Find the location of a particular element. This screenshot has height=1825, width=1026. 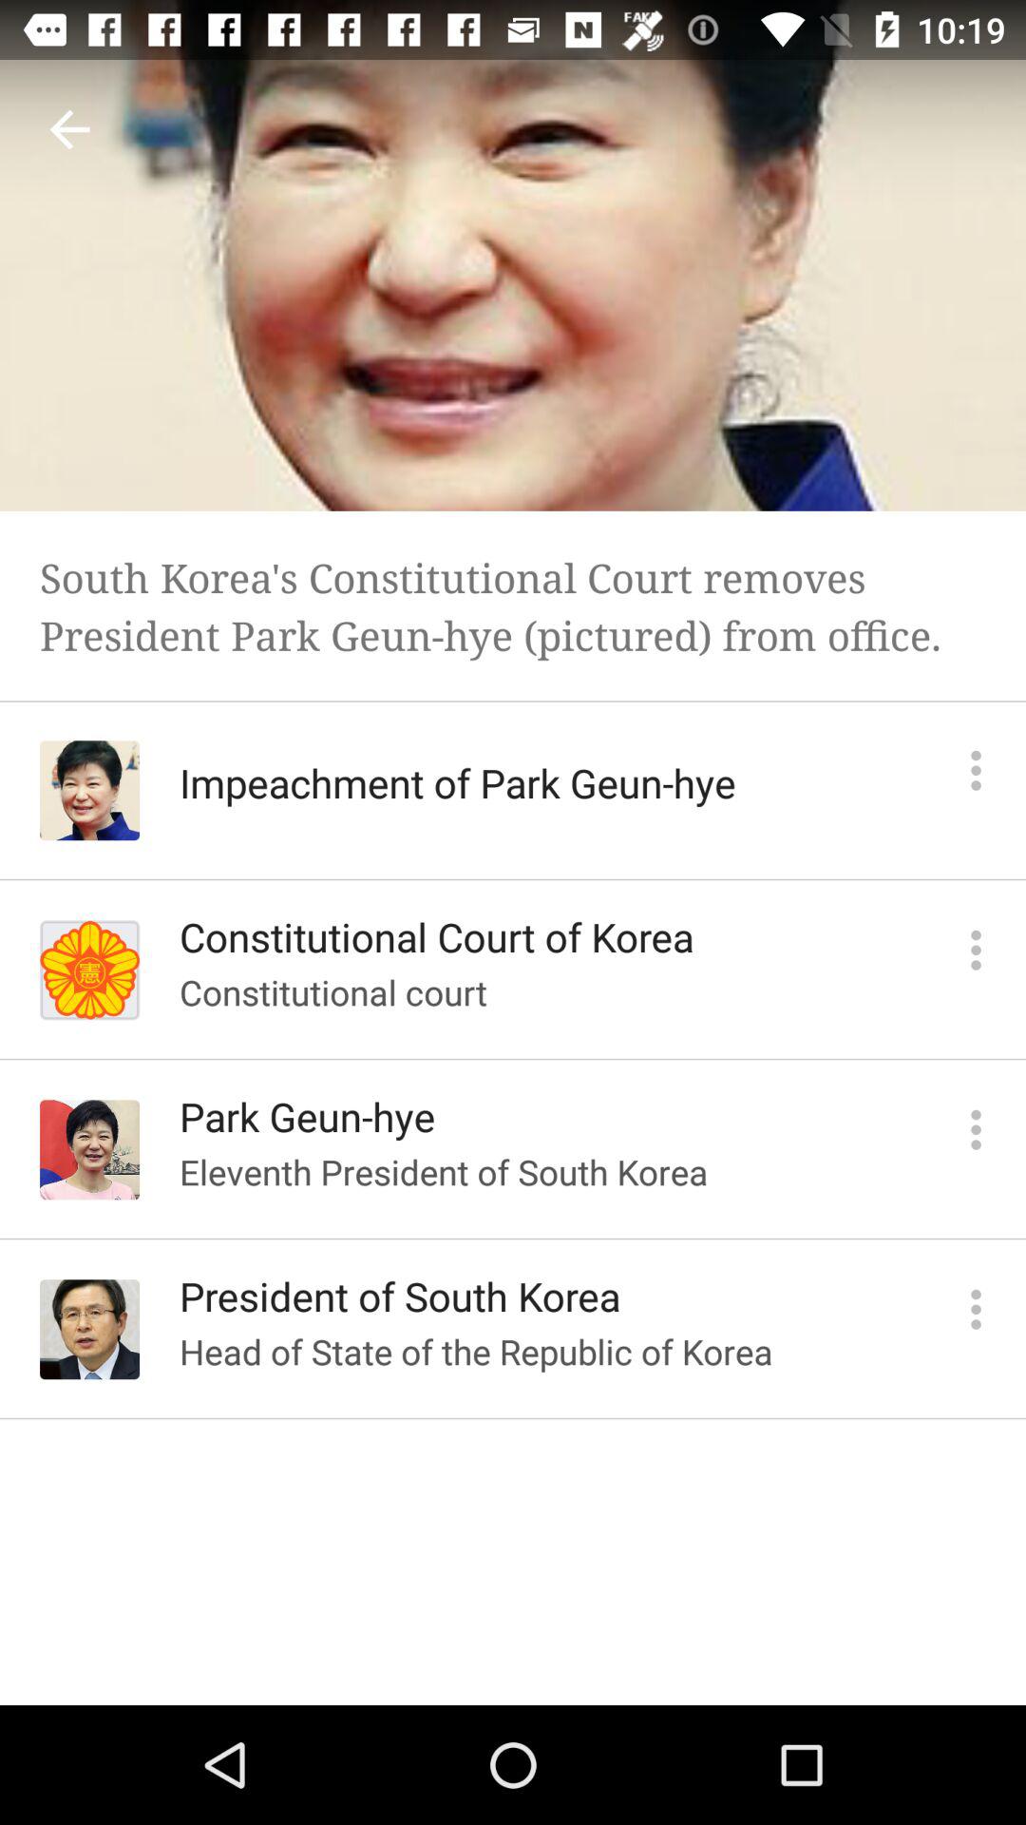

more info is located at coordinates (977, 1129).